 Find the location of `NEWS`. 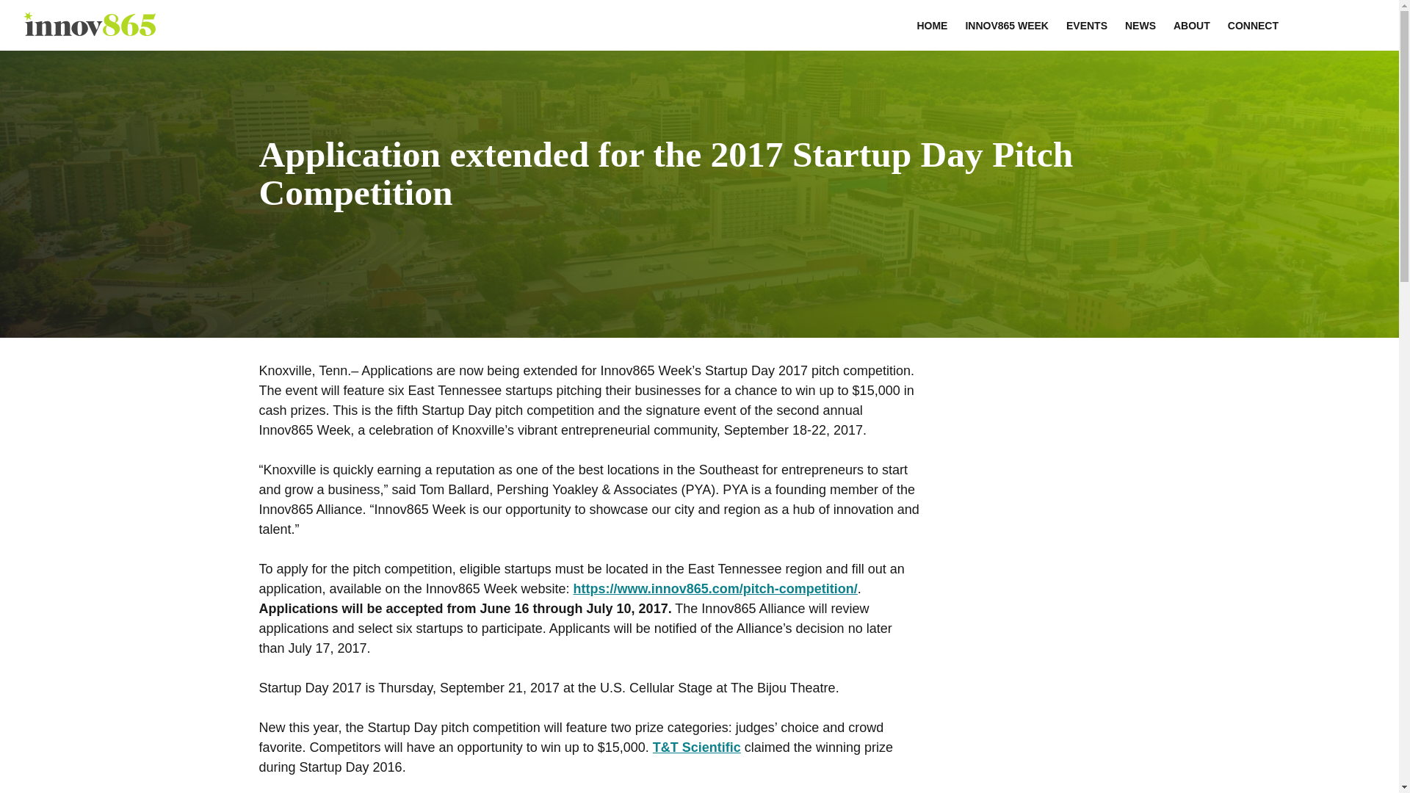

NEWS is located at coordinates (1140, 25).